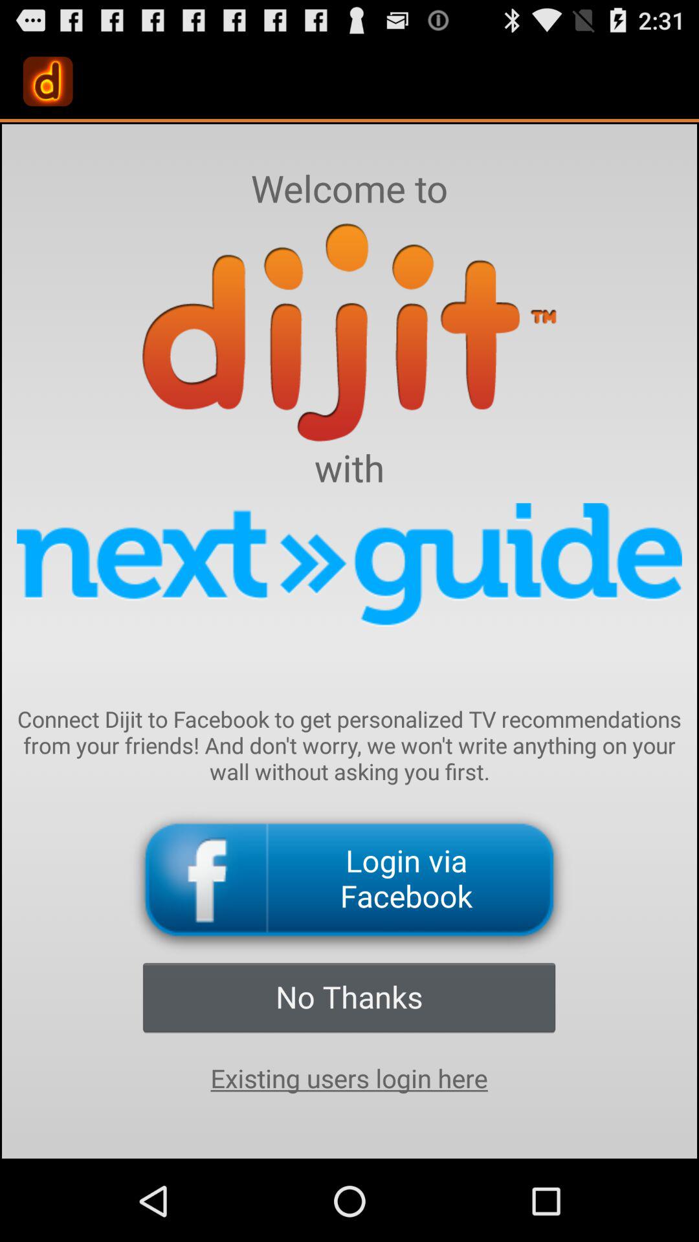  What do you see at coordinates (349, 997) in the screenshot?
I see `press the no thanks icon` at bounding box center [349, 997].